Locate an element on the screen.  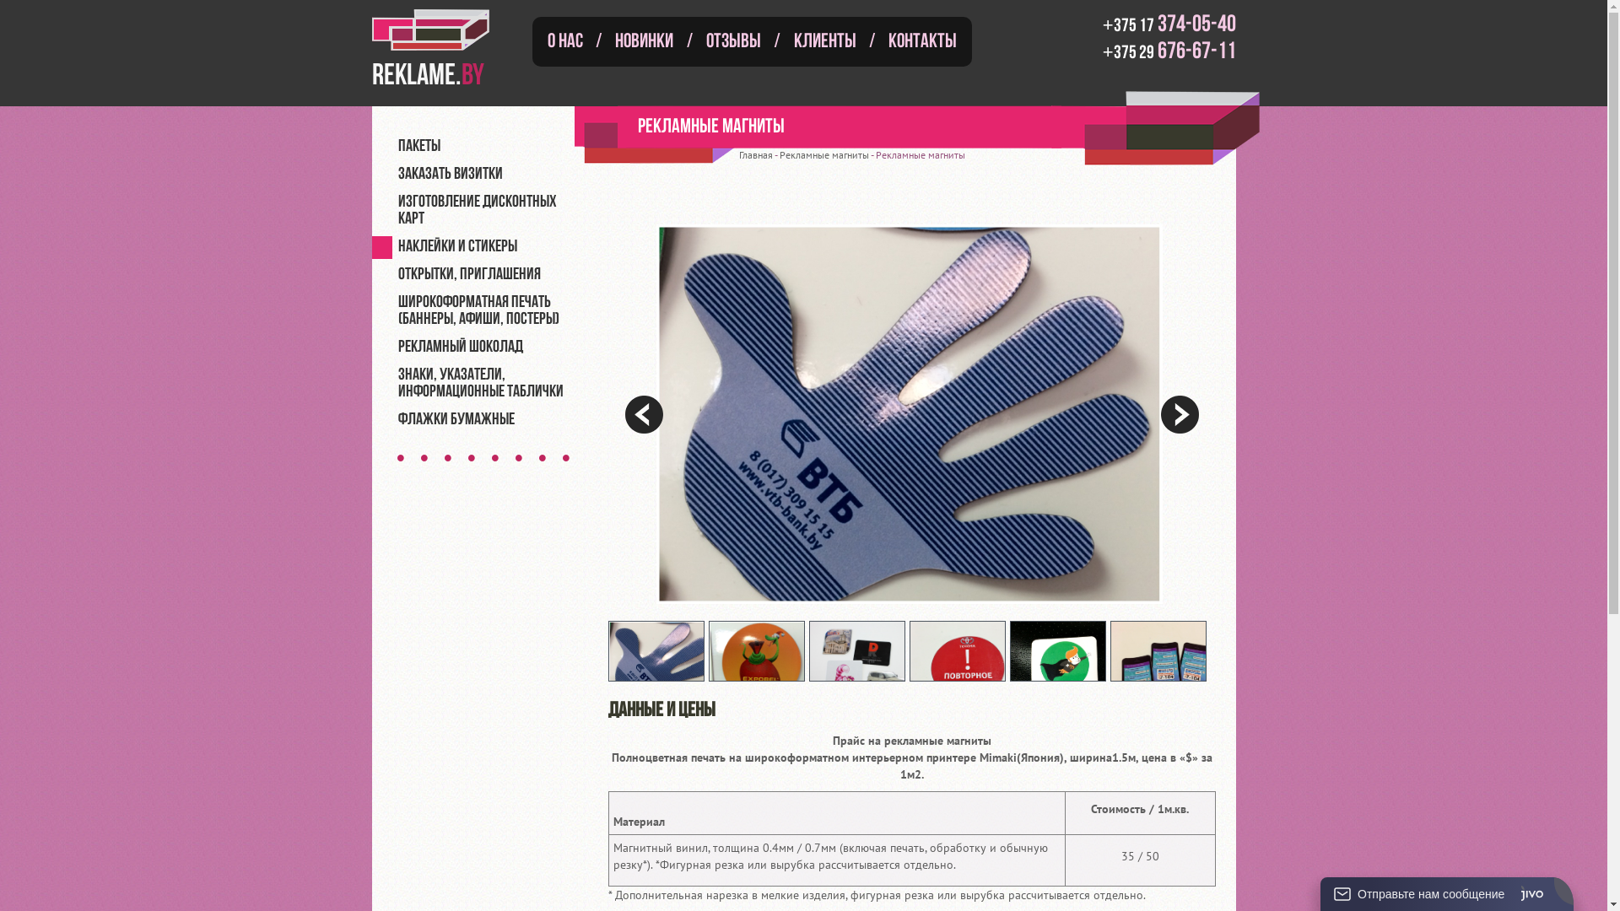
REKLAME.BY is located at coordinates (443, 46).